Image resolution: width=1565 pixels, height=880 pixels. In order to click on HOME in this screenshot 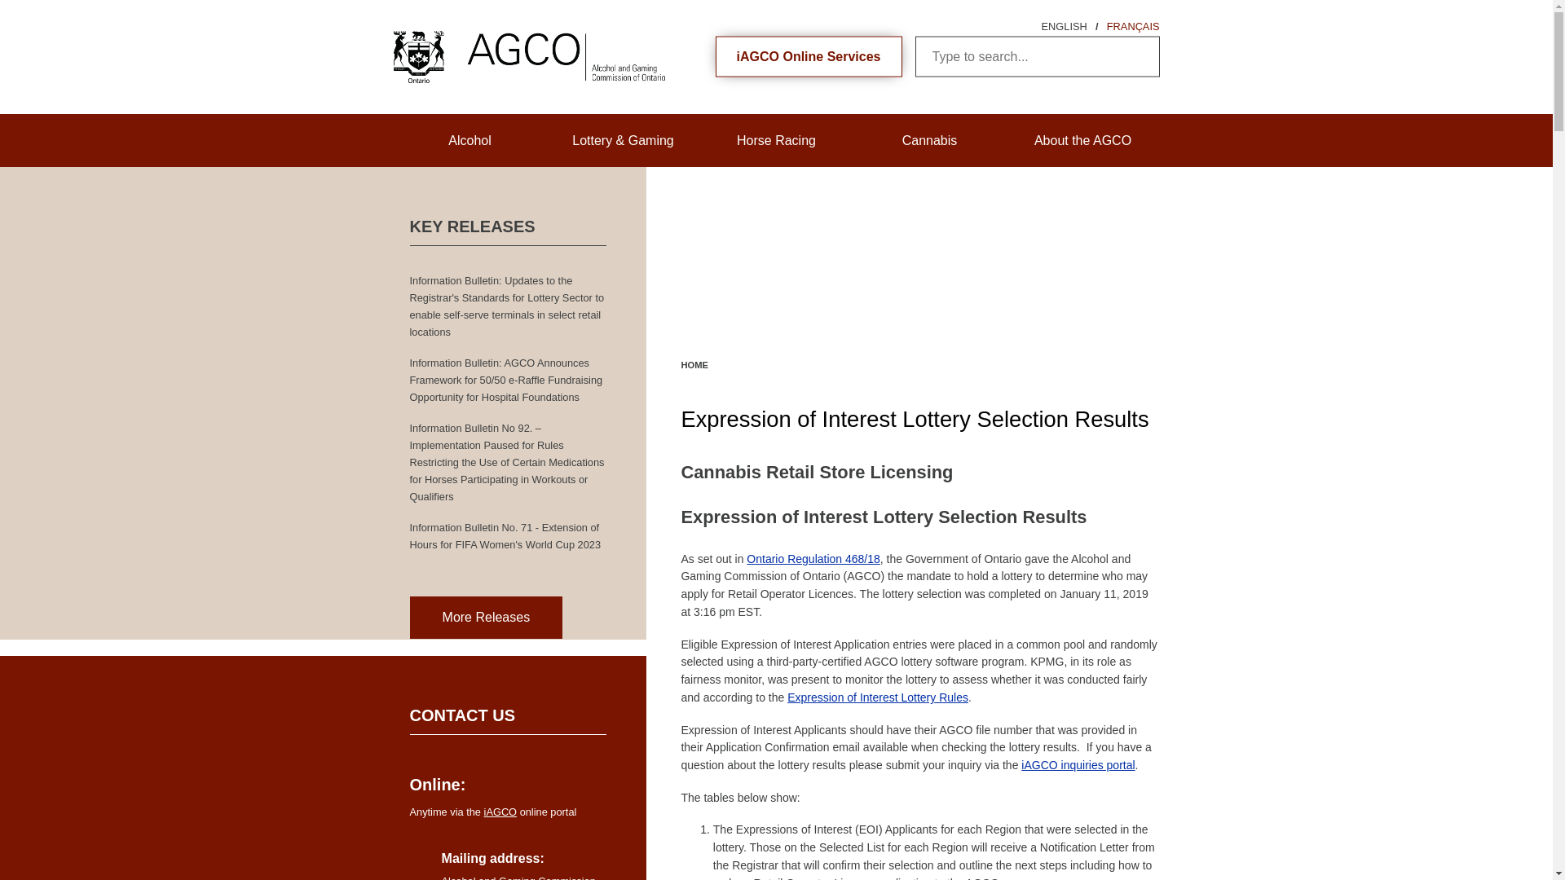, I will do `click(694, 365)`.